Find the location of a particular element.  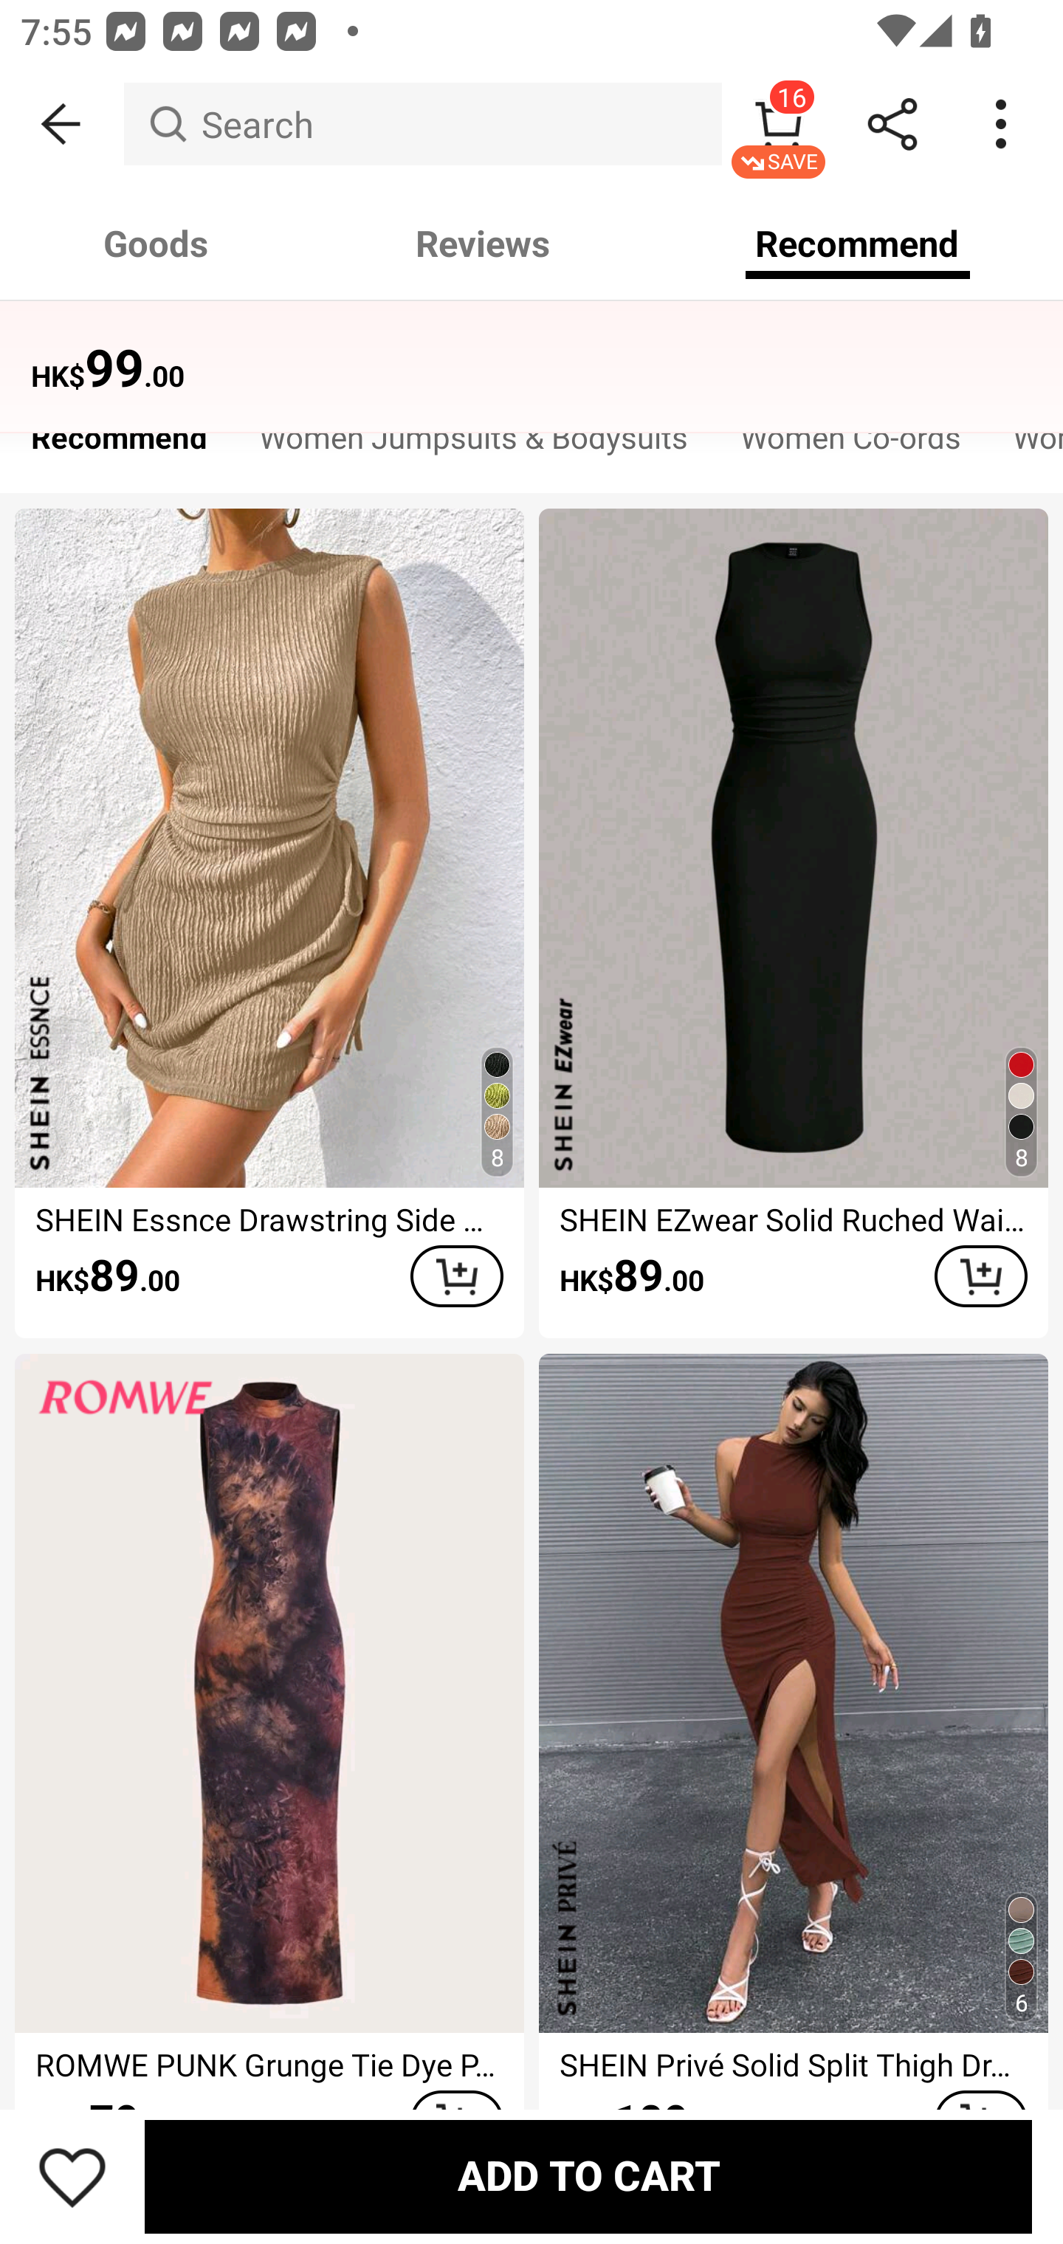

ADD TO CART is located at coordinates (456, 1277).